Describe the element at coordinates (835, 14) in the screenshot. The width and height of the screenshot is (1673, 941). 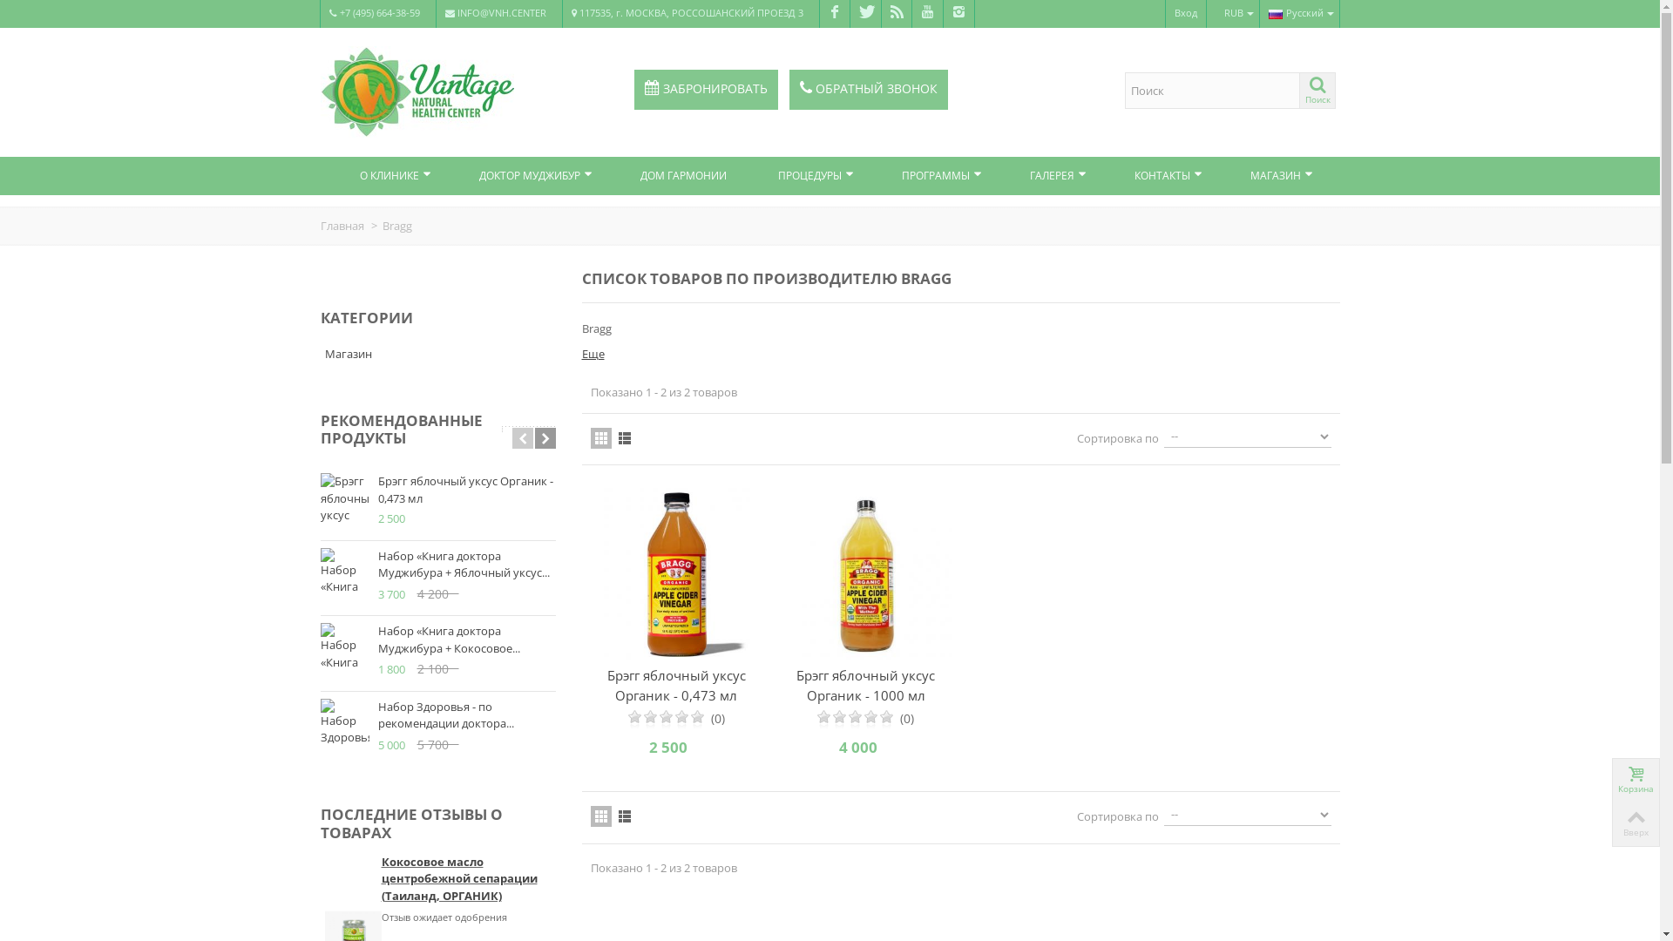
I see `Facebook` at that location.